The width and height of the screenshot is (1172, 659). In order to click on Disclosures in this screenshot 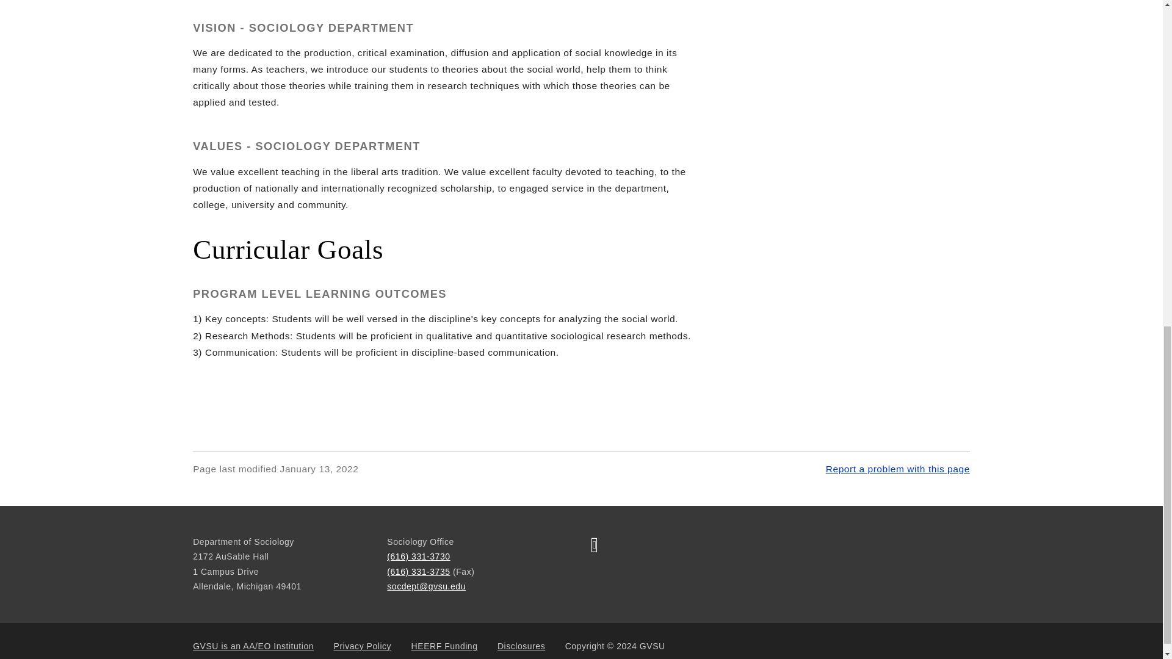, I will do `click(521, 647)`.